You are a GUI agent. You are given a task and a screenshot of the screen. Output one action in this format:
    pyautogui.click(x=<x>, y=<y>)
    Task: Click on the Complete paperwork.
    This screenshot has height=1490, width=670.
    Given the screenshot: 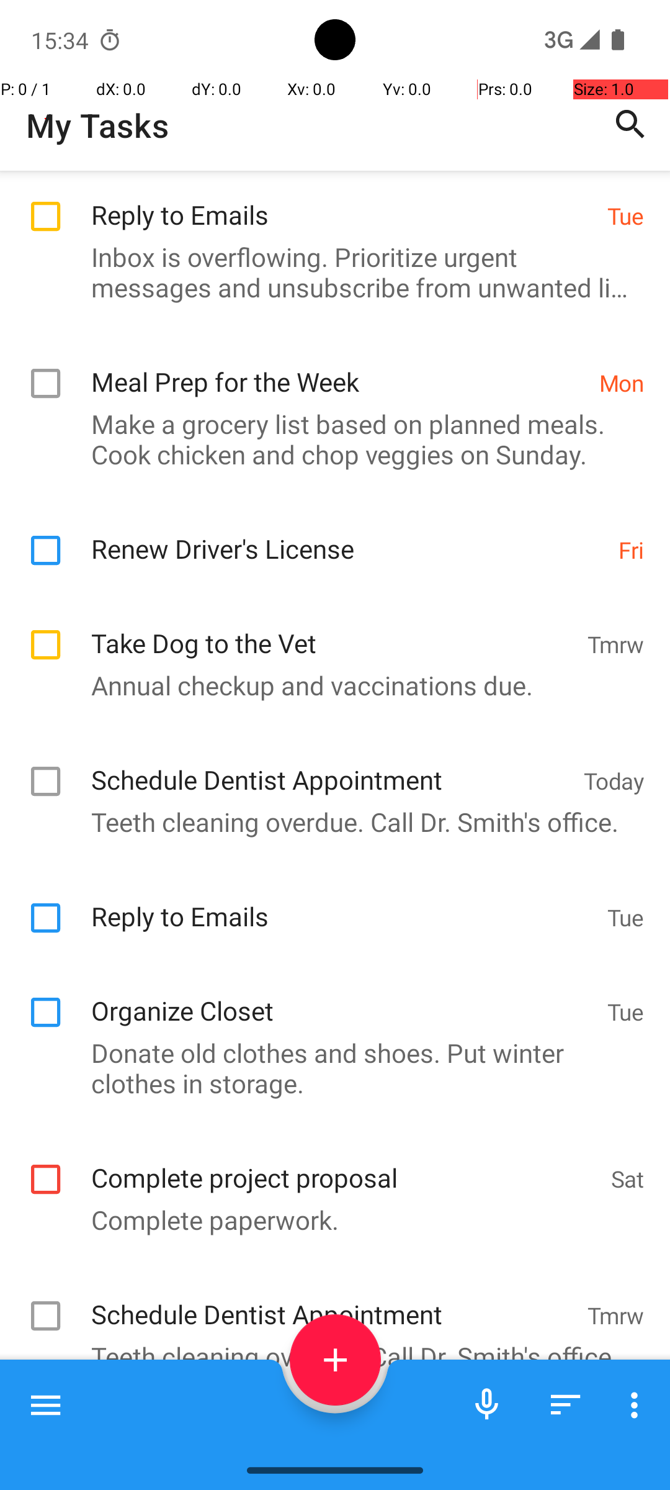 What is the action you would take?
    pyautogui.click(x=329, y=1219)
    